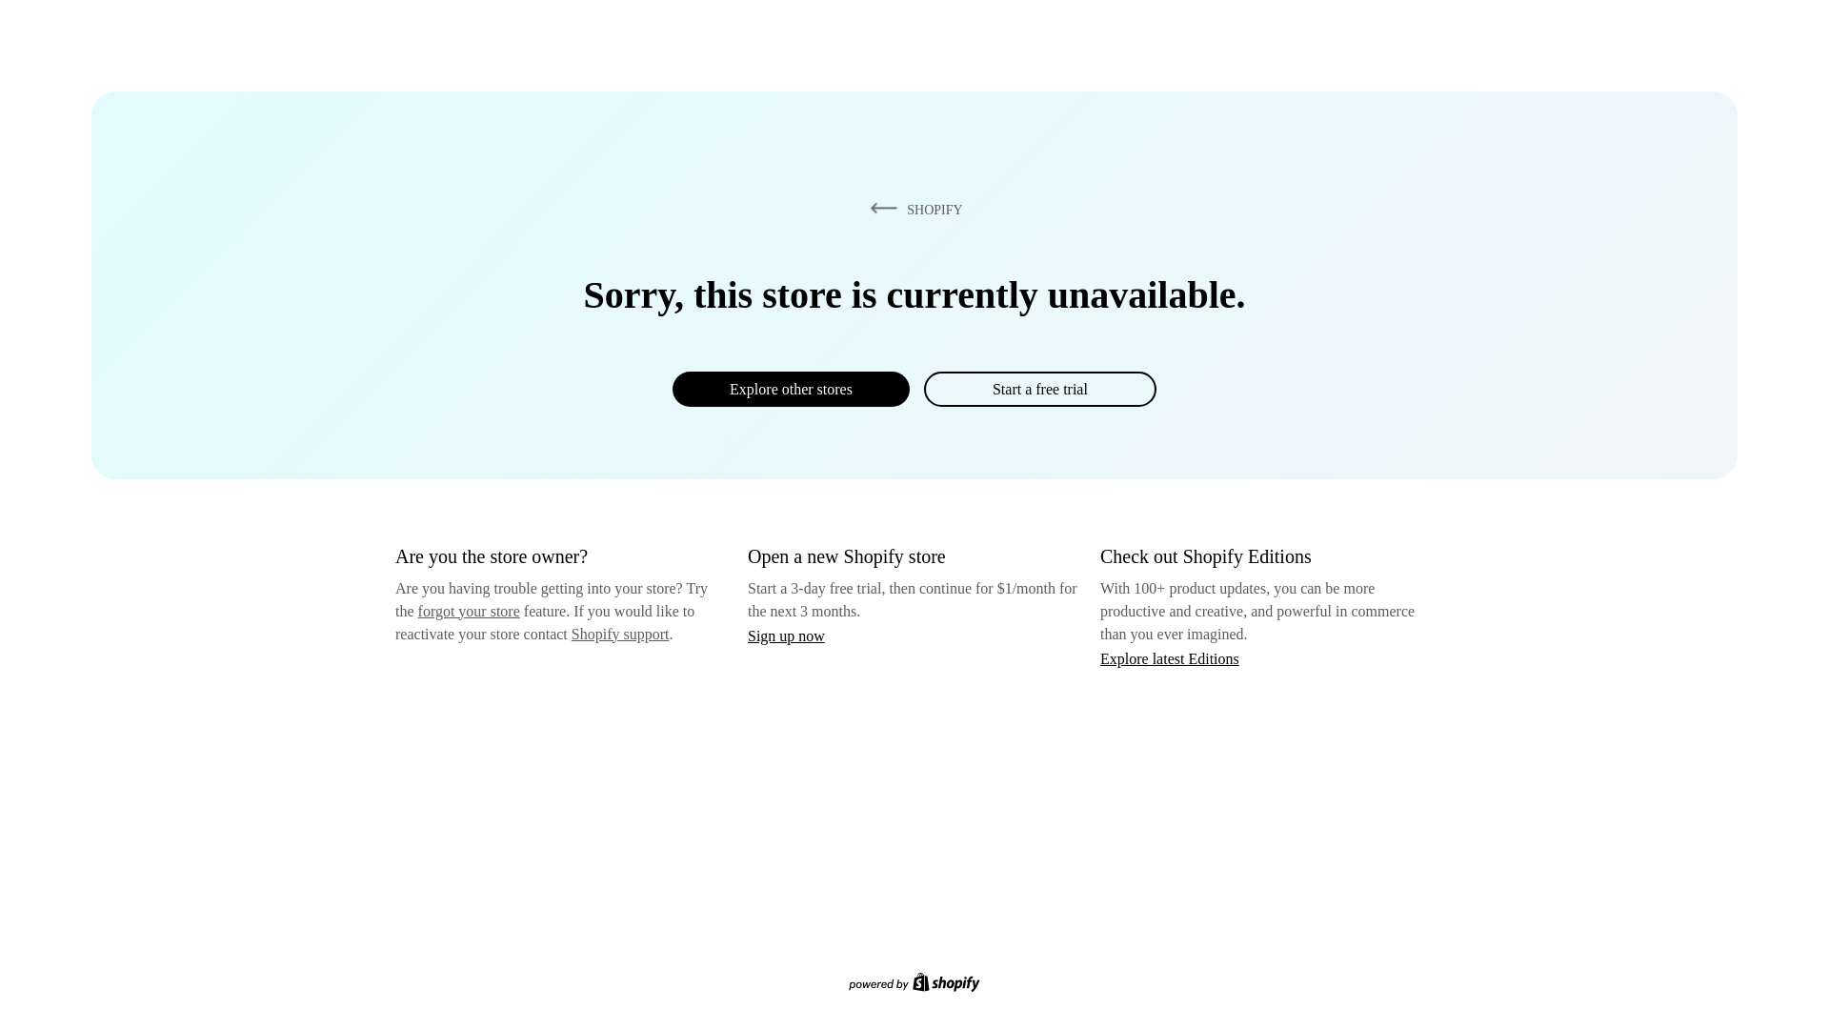 This screenshot has height=1029, width=1829. Describe the element at coordinates (619, 633) in the screenshot. I see `Shopify support` at that location.